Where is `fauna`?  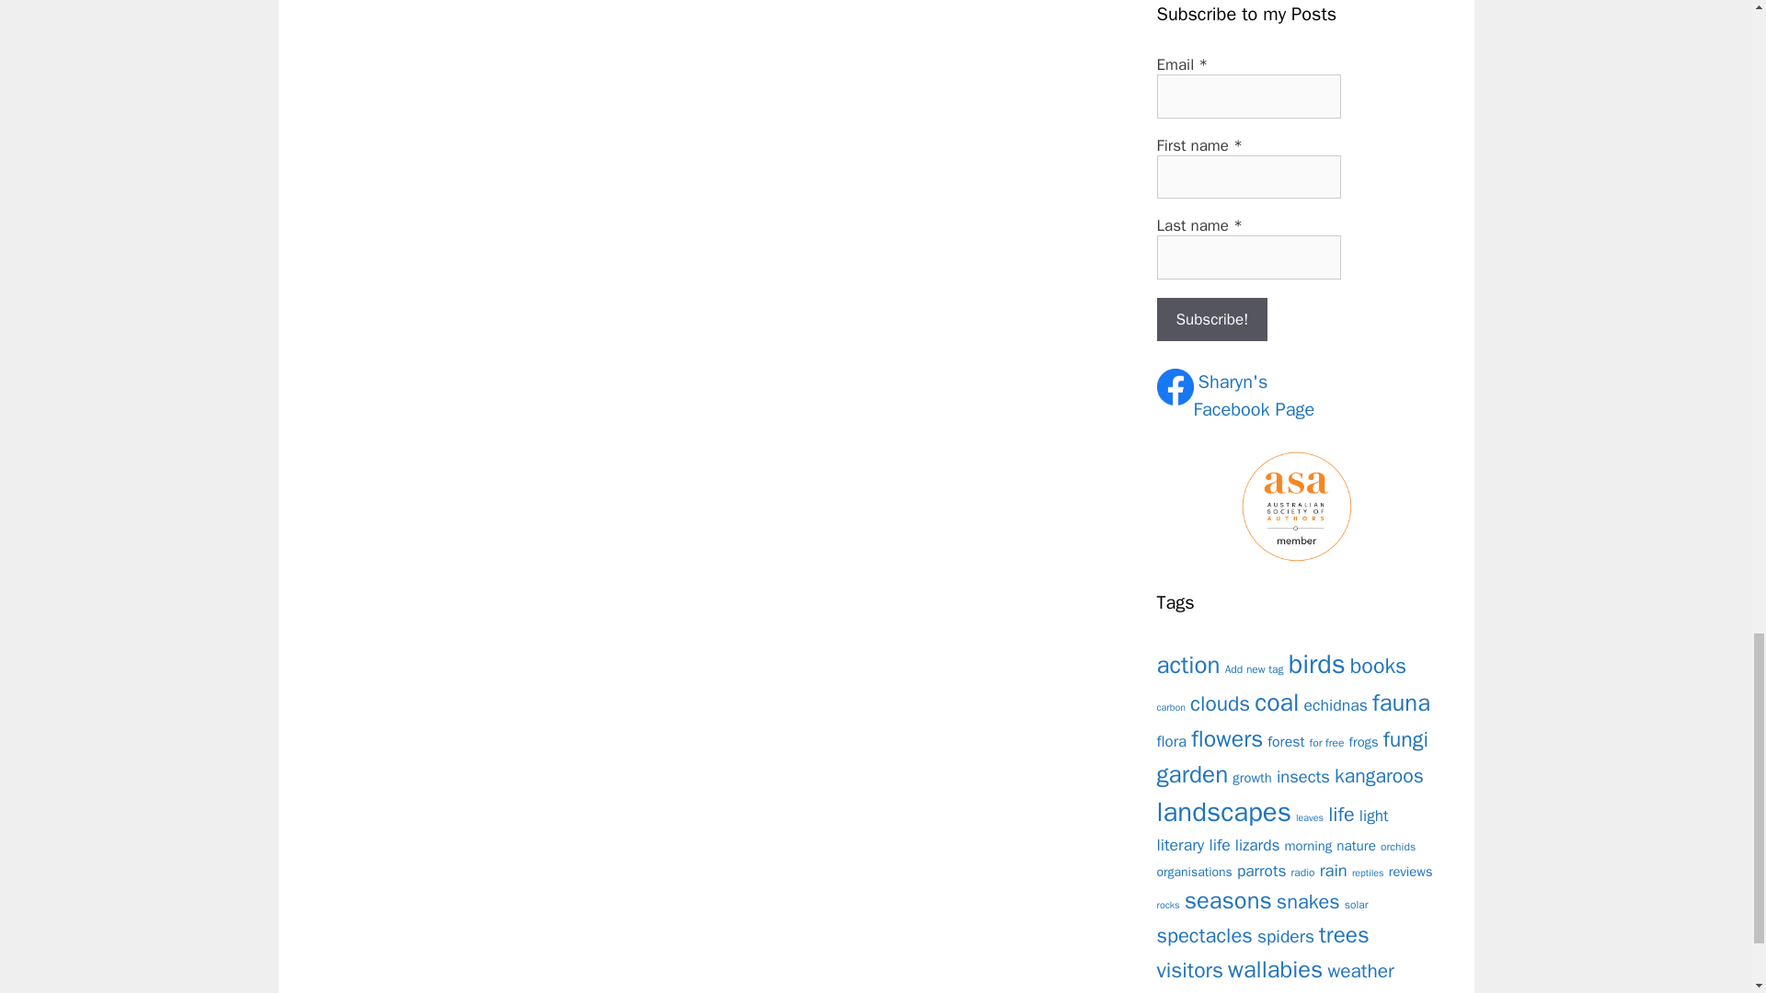 fauna is located at coordinates (1401, 702).